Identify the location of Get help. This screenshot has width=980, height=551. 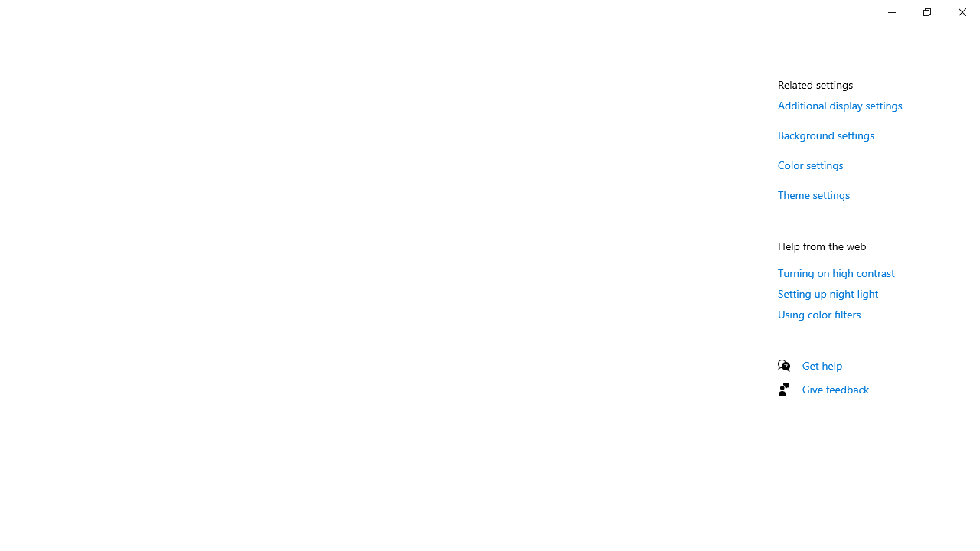
(822, 365).